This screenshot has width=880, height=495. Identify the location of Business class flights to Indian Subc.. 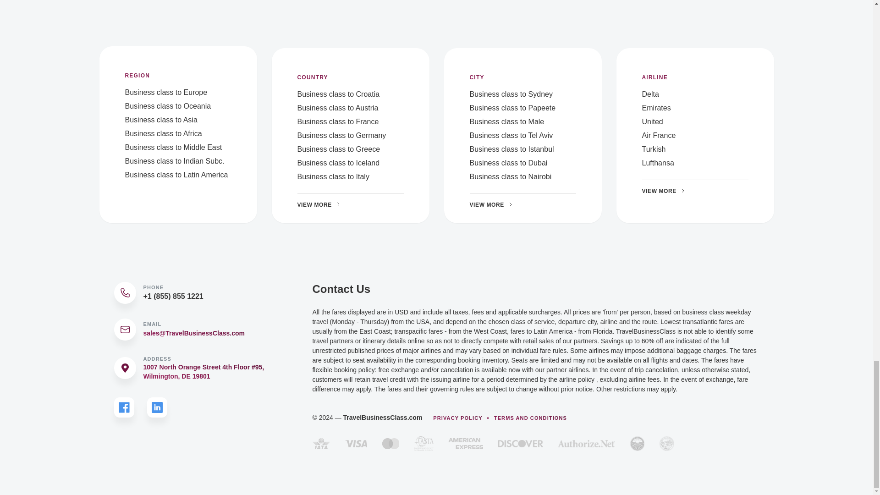
(174, 161).